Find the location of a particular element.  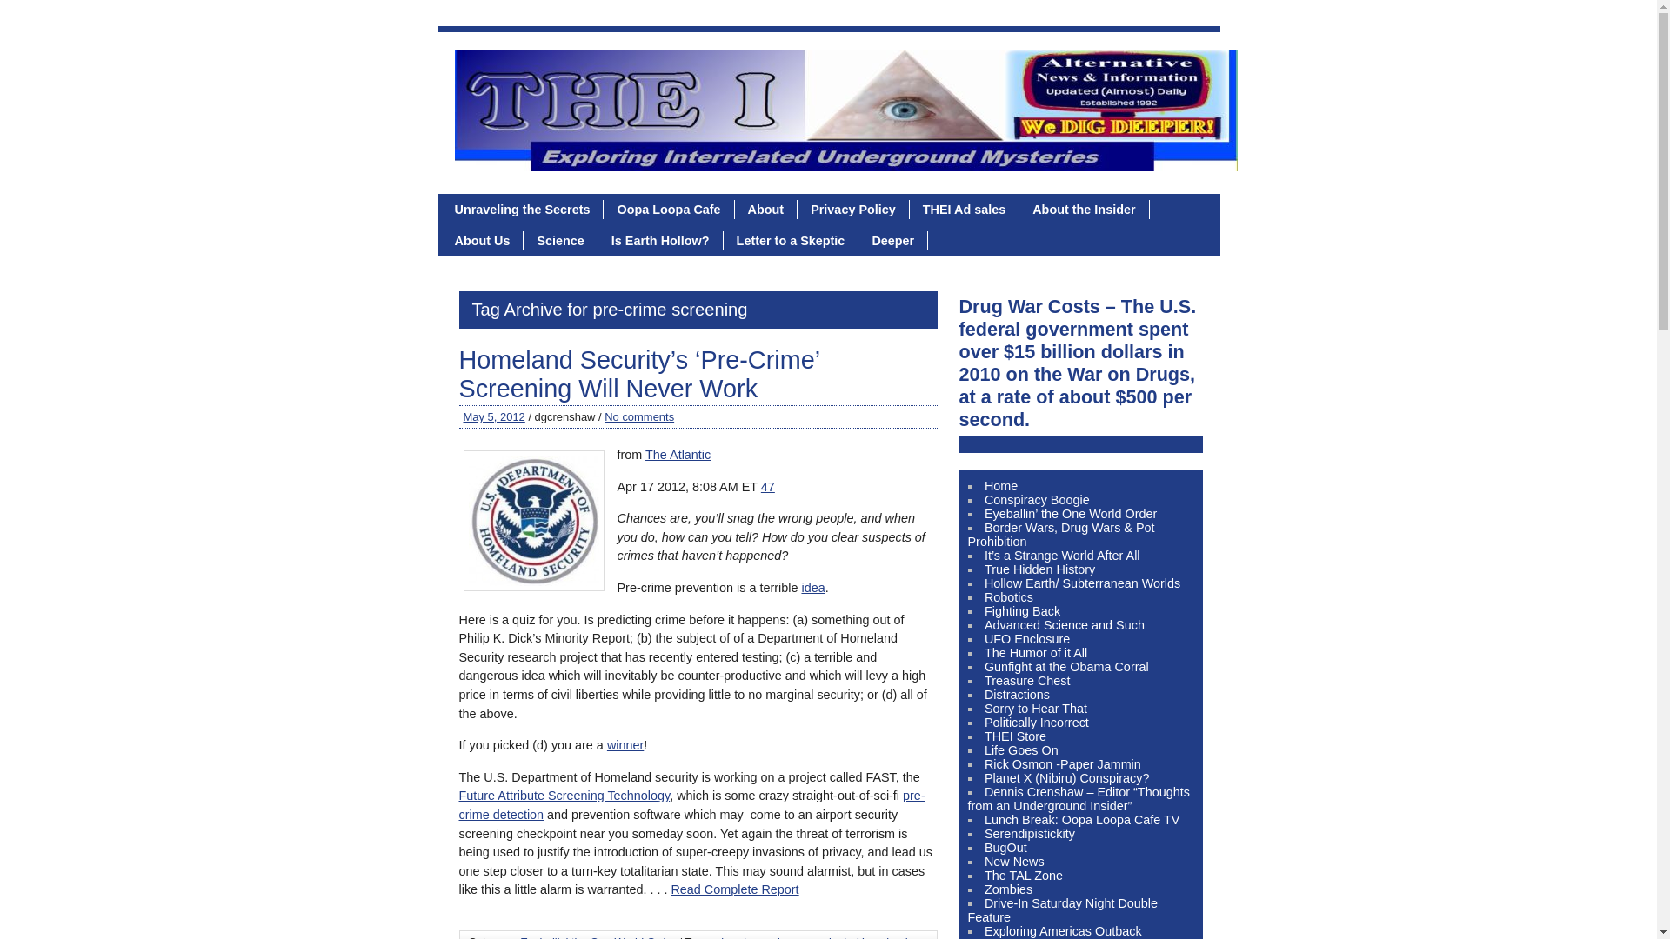

airport securiyu screeningh is located at coordinates (782, 937).